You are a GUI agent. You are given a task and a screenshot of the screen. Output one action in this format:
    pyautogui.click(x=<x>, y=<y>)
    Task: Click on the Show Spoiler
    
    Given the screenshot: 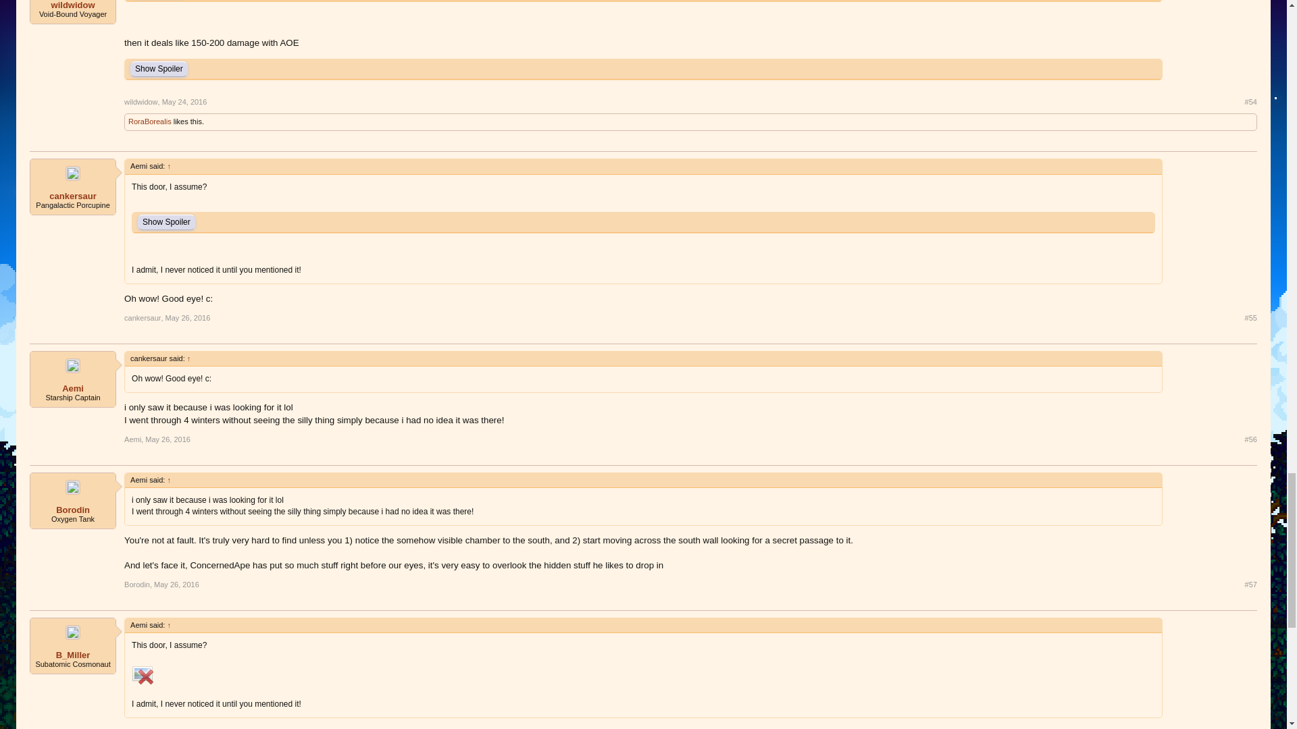 What is the action you would take?
    pyautogui.click(x=159, y=69)
    